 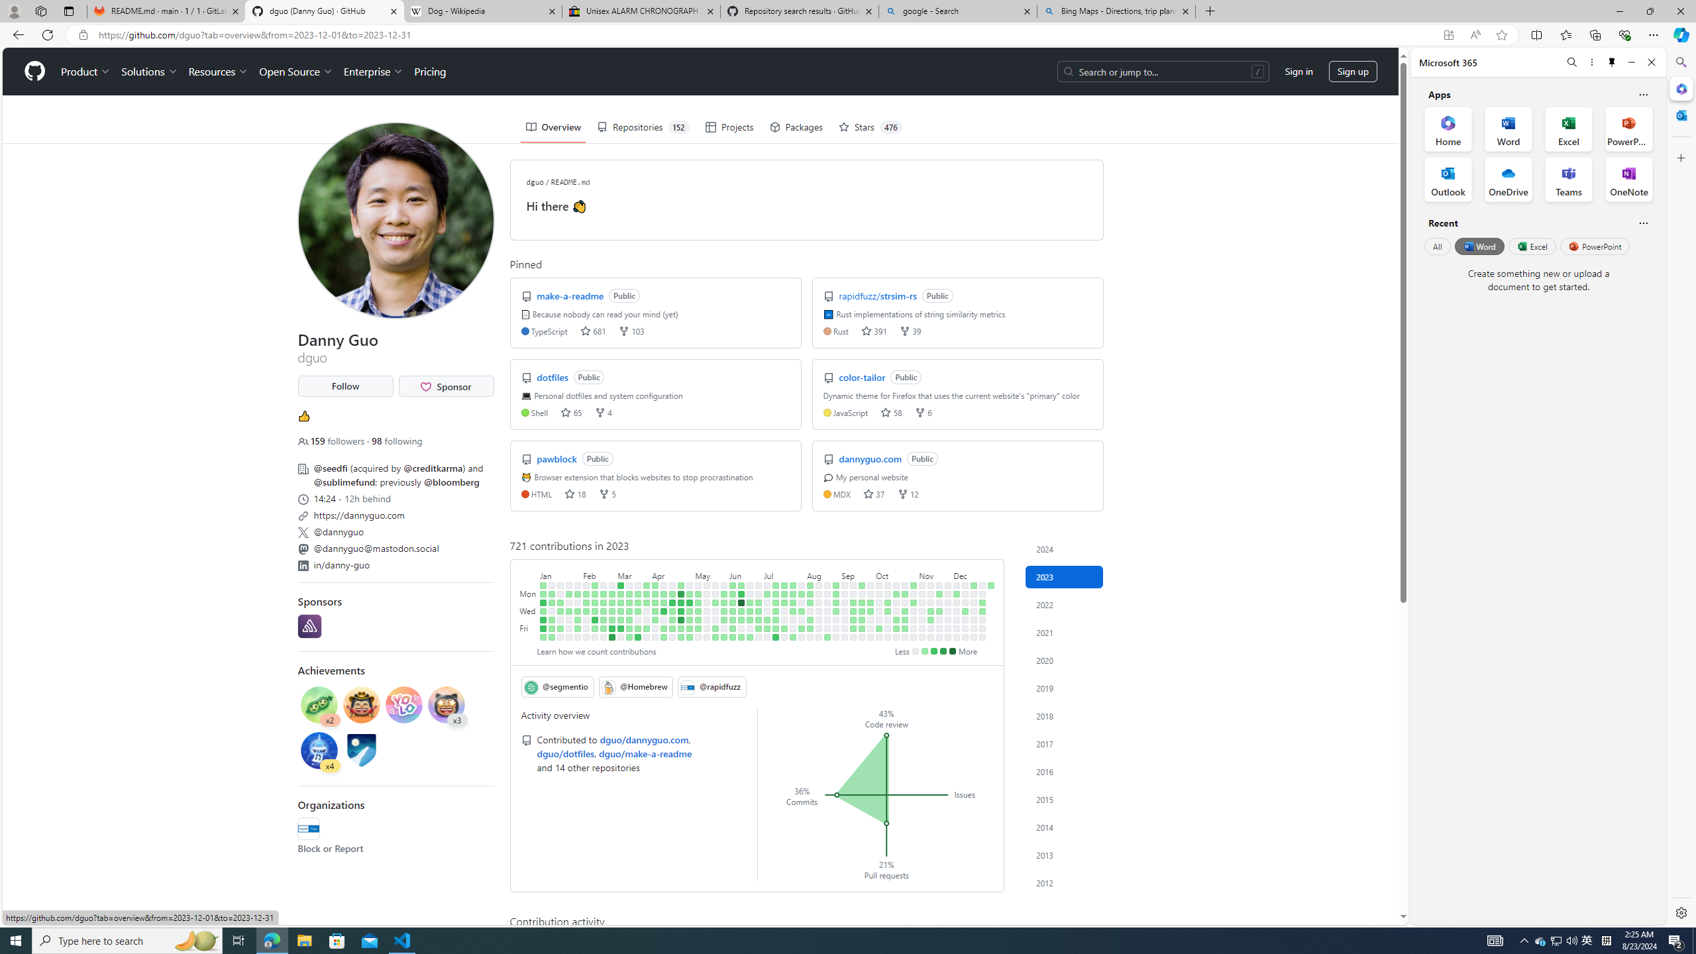 What do you see at coordinates (344, 482) in the screenshot?
I see `@sublimefund` at bounding box center [344, 482].